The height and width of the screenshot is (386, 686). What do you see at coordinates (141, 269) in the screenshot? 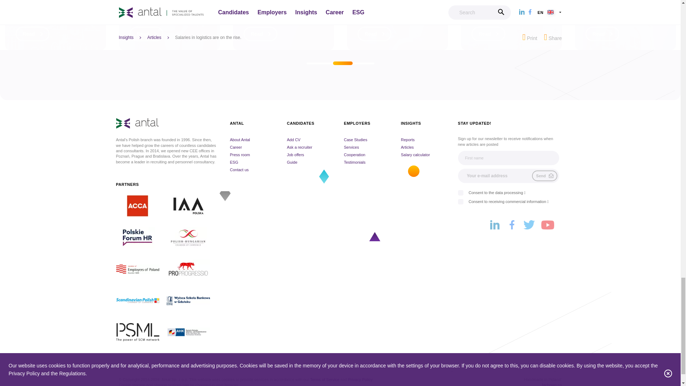
I see `Employers of Poland` at bounding box center [141, 269].